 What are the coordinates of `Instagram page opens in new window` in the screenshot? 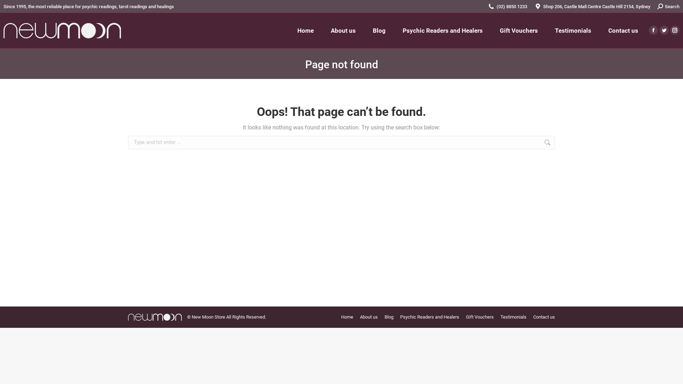 It's located at (675, 30).